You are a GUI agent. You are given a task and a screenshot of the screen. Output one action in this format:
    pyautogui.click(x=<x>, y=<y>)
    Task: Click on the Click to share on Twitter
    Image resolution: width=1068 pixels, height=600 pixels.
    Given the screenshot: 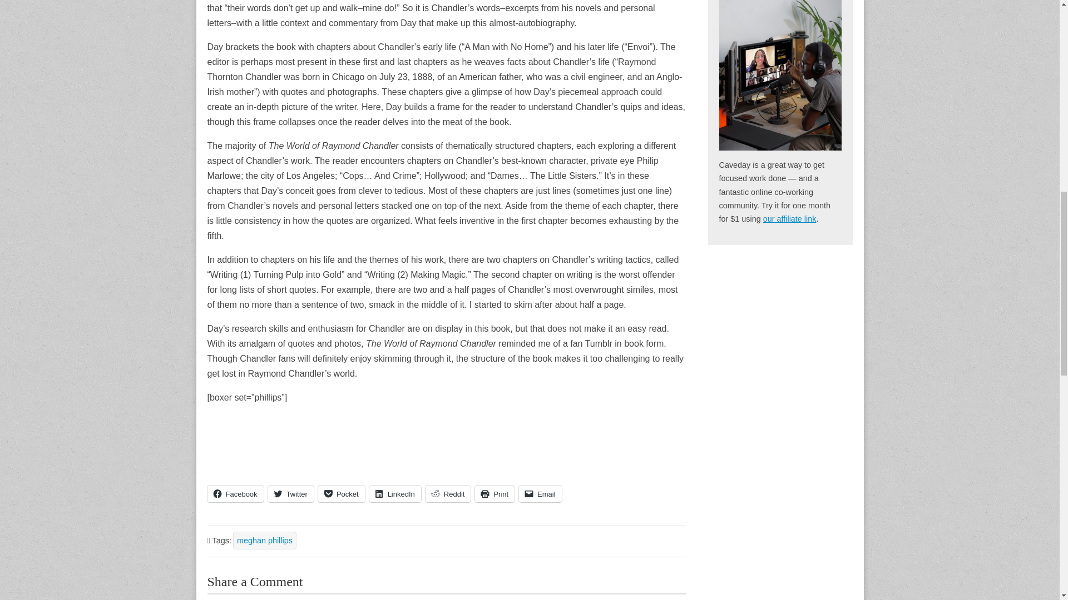 What is the action you would take?
    pyautogui.click(x=290, y=493)
    